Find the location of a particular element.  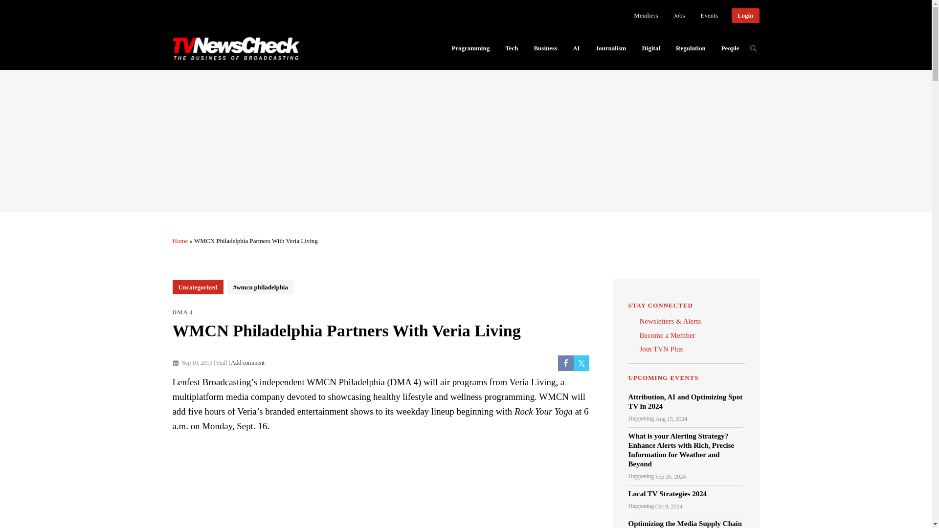

Programming is located at coordinates (470, 48).